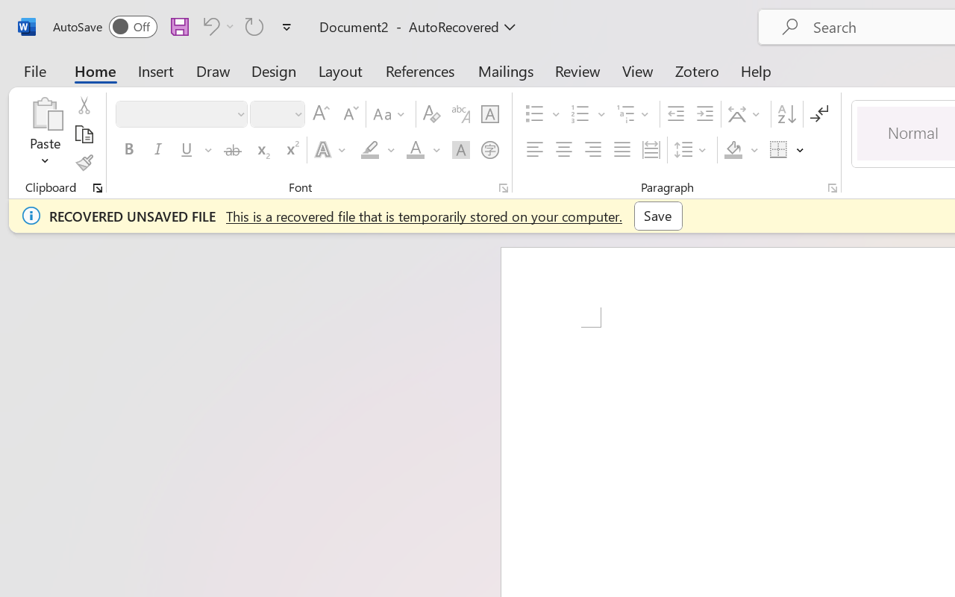  What do you see at coordinates (216, 26) in the screenshot?
I see `Can't Undo` at bounding box center [216, 26].